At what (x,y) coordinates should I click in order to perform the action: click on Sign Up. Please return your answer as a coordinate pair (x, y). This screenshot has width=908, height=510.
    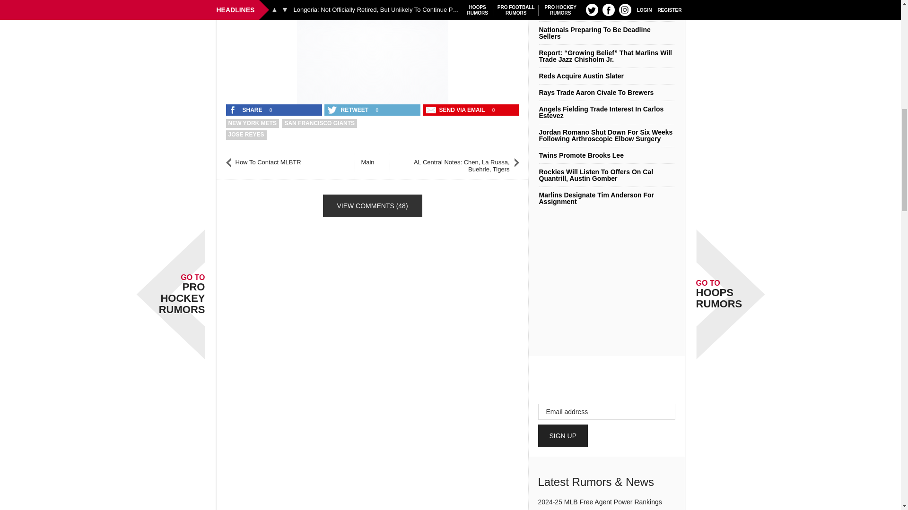
    Looking at the image, I should click on (563, 435).